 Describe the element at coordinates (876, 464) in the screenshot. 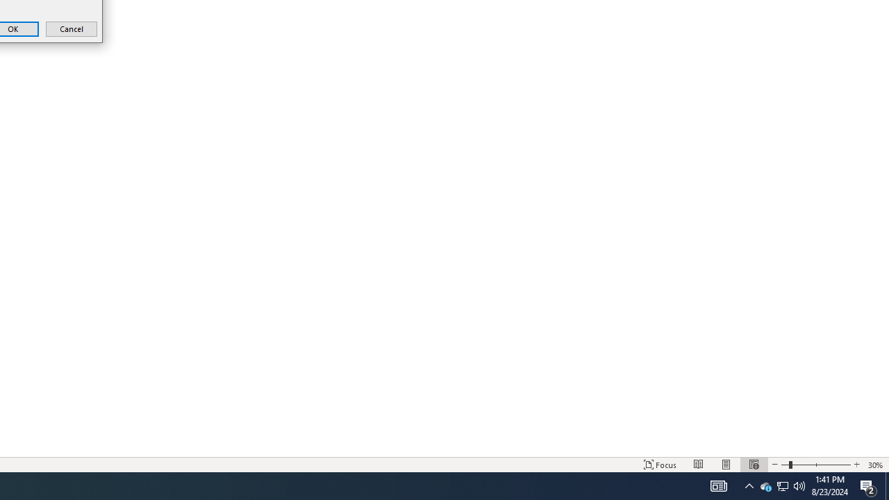

I see `Zoom 30%` at that location.